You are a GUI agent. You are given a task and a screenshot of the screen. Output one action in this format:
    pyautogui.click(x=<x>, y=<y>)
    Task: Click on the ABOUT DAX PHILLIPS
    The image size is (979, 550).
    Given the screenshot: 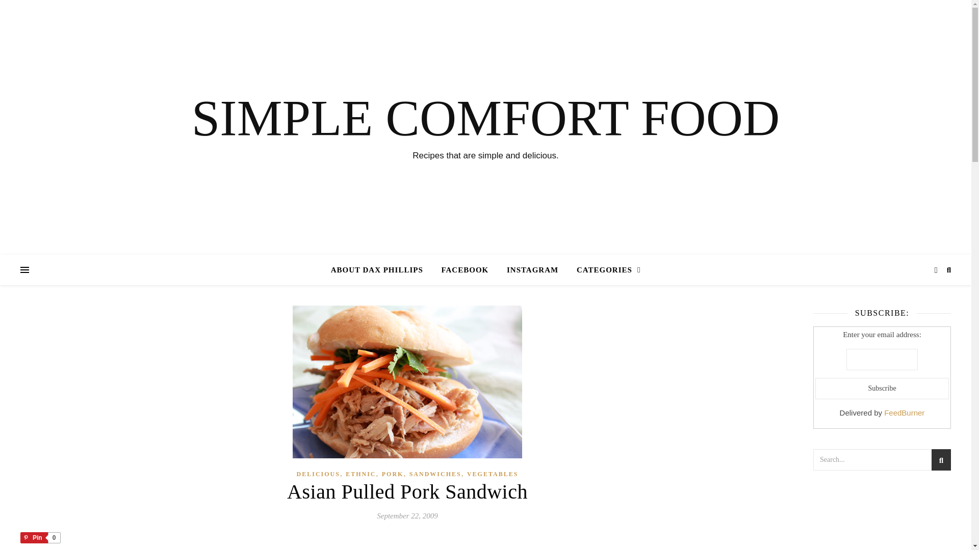 What is the action you would take?
    pyautogui.click(x=381, y=270)
    